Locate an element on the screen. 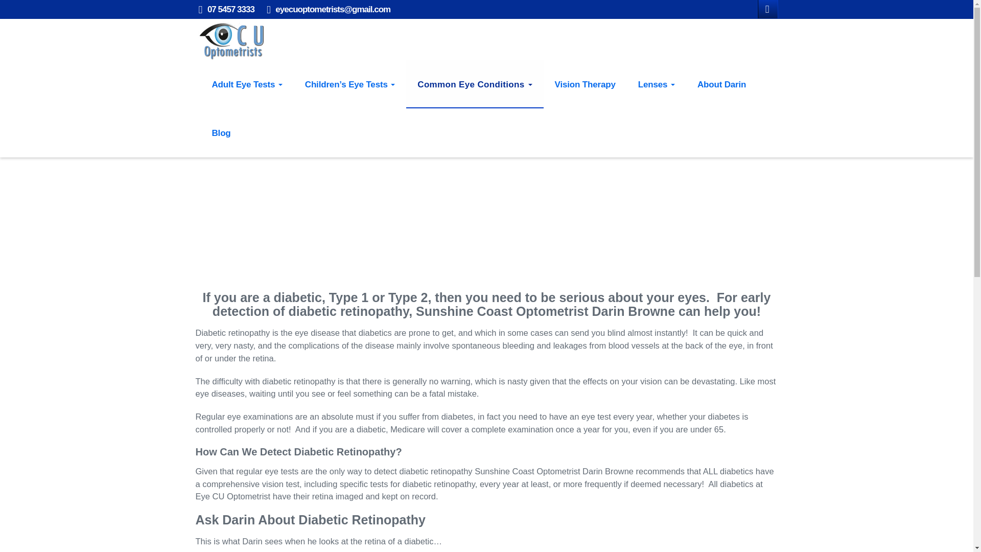 Image resolution: width=981 pixels, height=552 pixels. Lenses is located at coordinates (656, 84).